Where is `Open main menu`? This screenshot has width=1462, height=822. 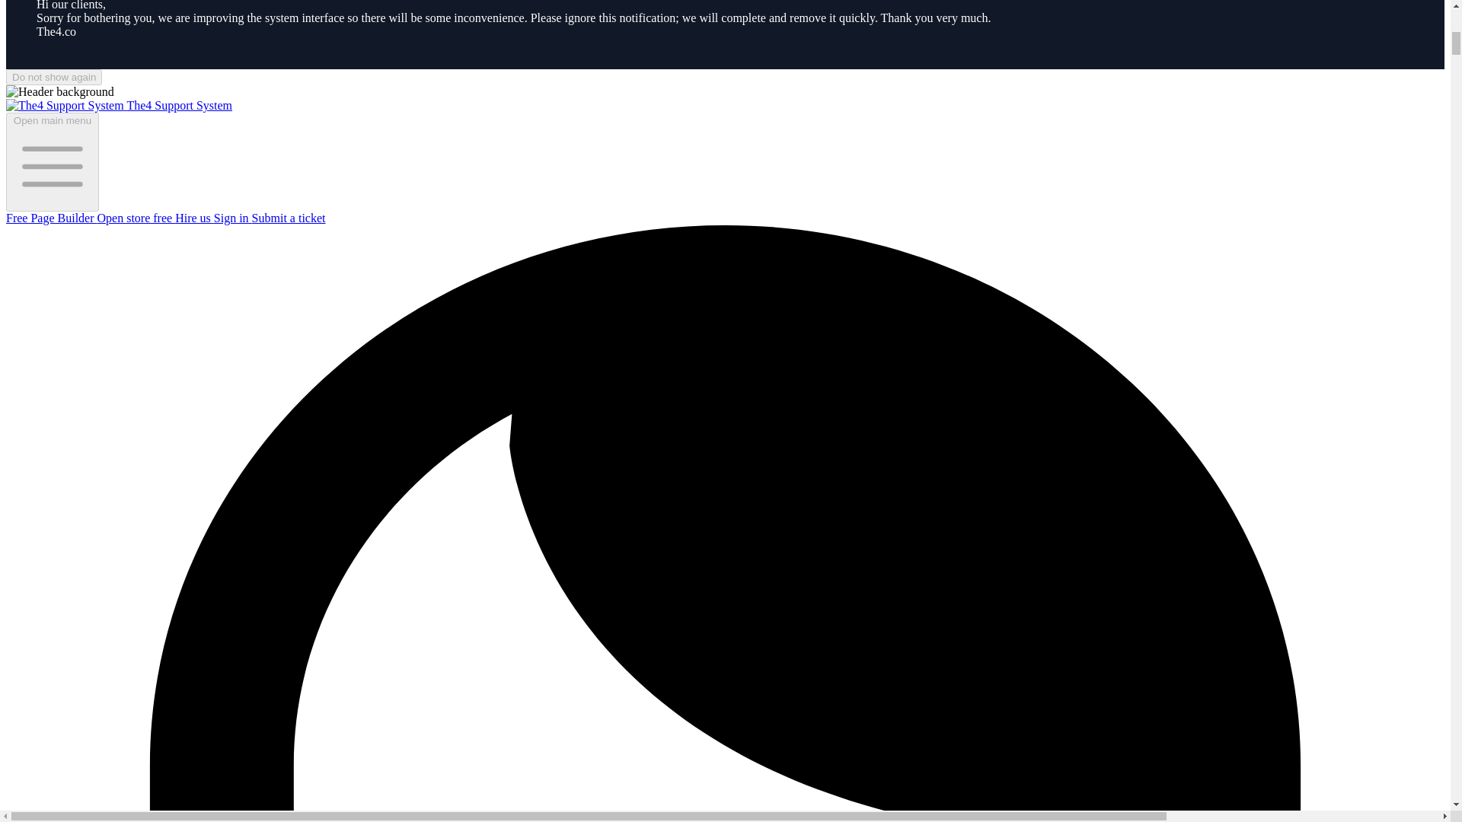
Open main menu is located at coordinates (52, 161).